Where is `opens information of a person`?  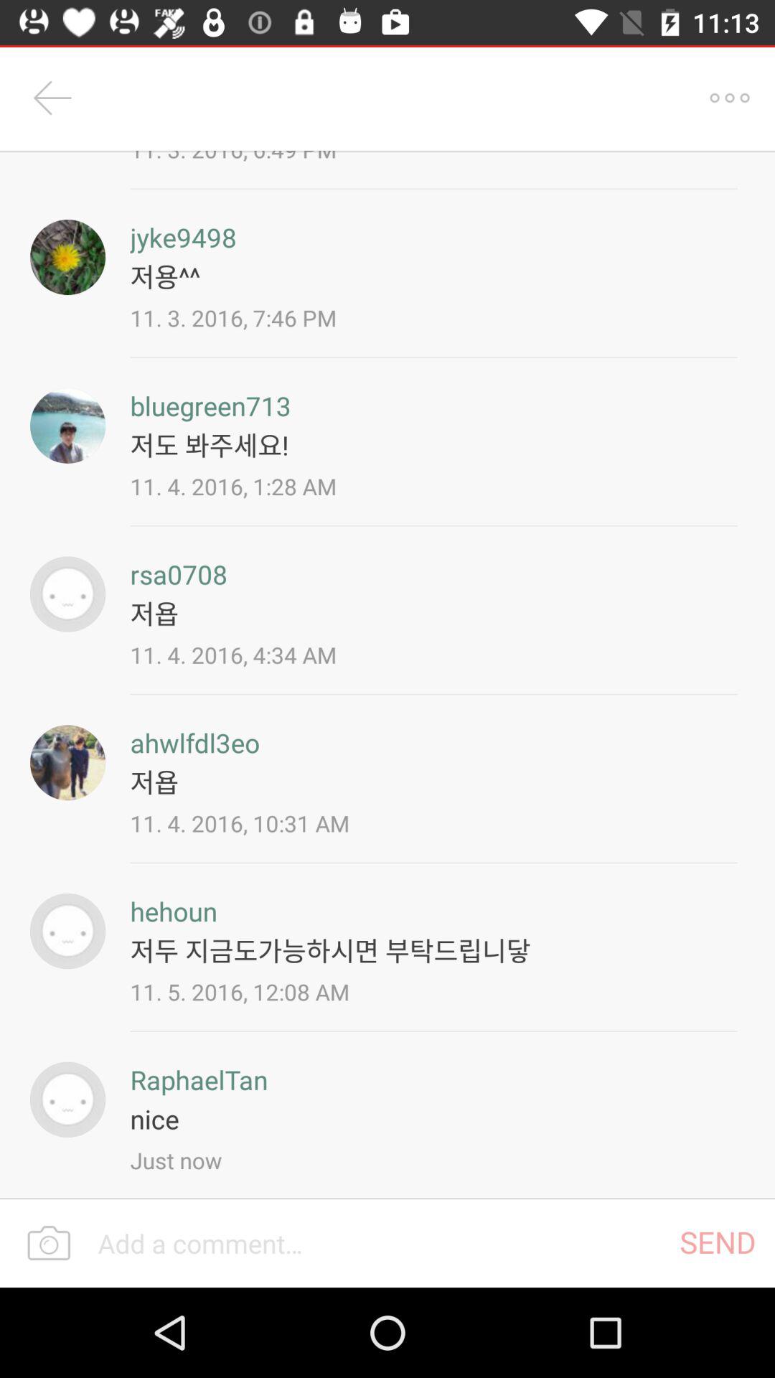 opens information of a person is located at coordinates (67, 425).